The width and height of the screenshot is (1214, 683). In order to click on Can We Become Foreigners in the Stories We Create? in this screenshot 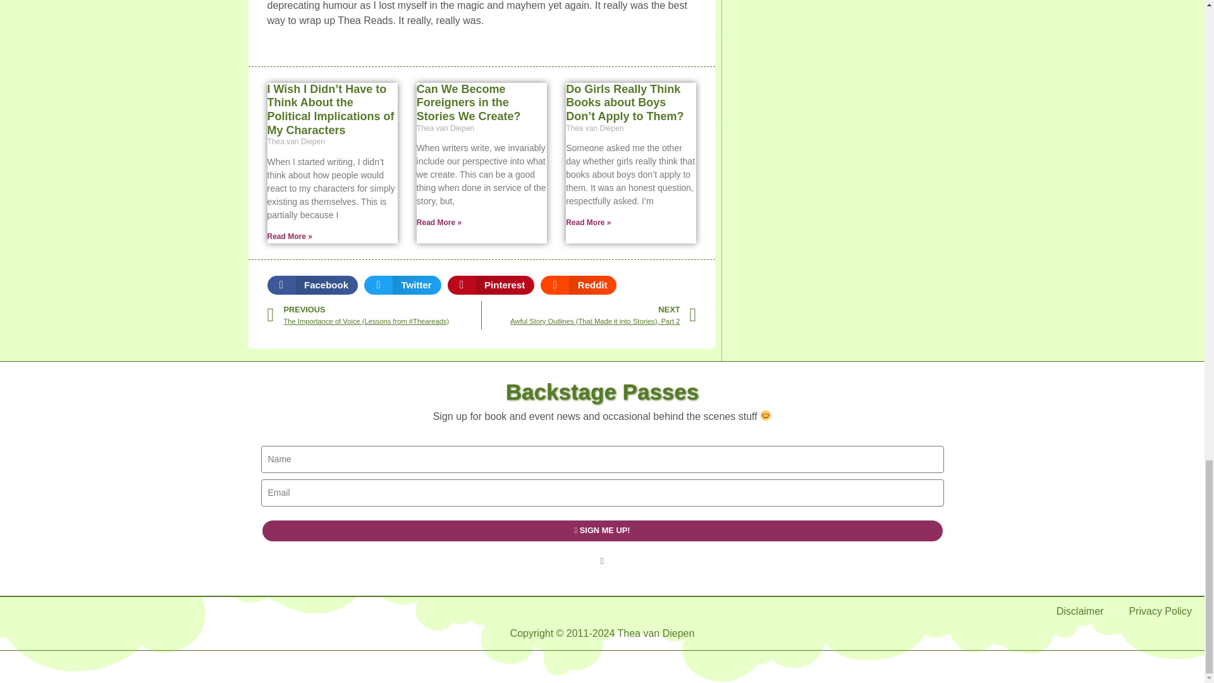, I will do `click(468, 102)`.